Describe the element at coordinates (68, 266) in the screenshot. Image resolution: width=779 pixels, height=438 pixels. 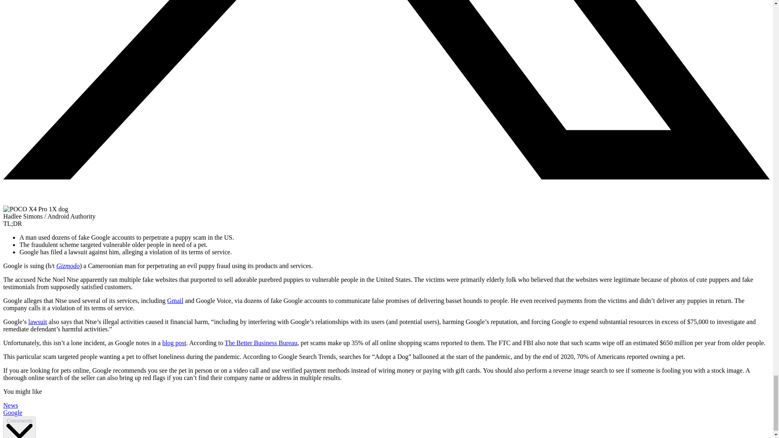
I see `Gizmodo` at that location.